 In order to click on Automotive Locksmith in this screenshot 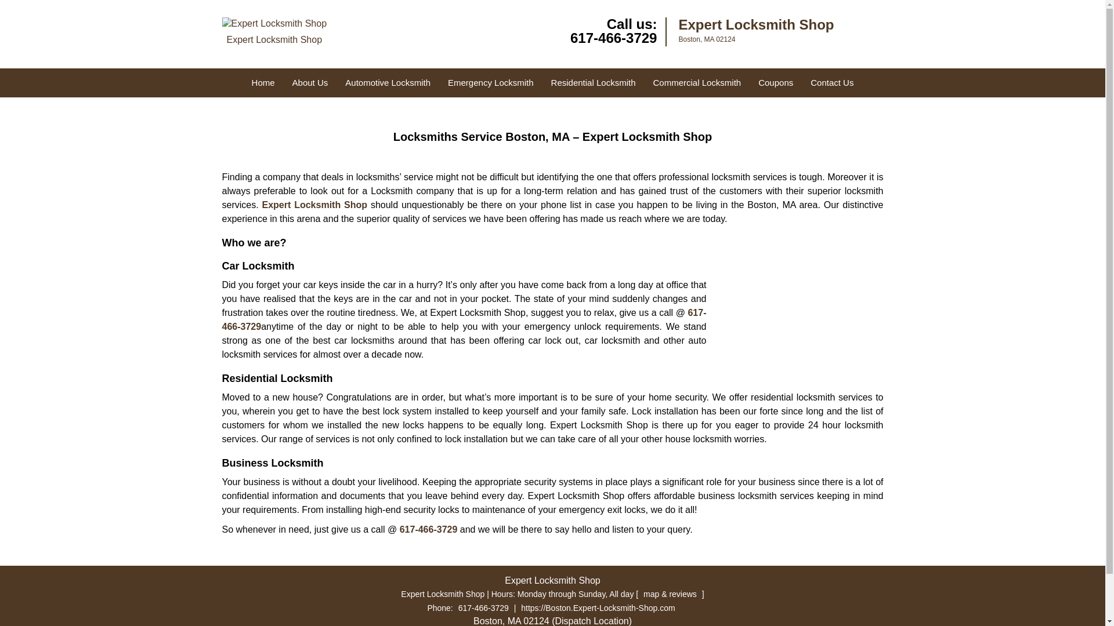, I will do `click(388, 82)`.